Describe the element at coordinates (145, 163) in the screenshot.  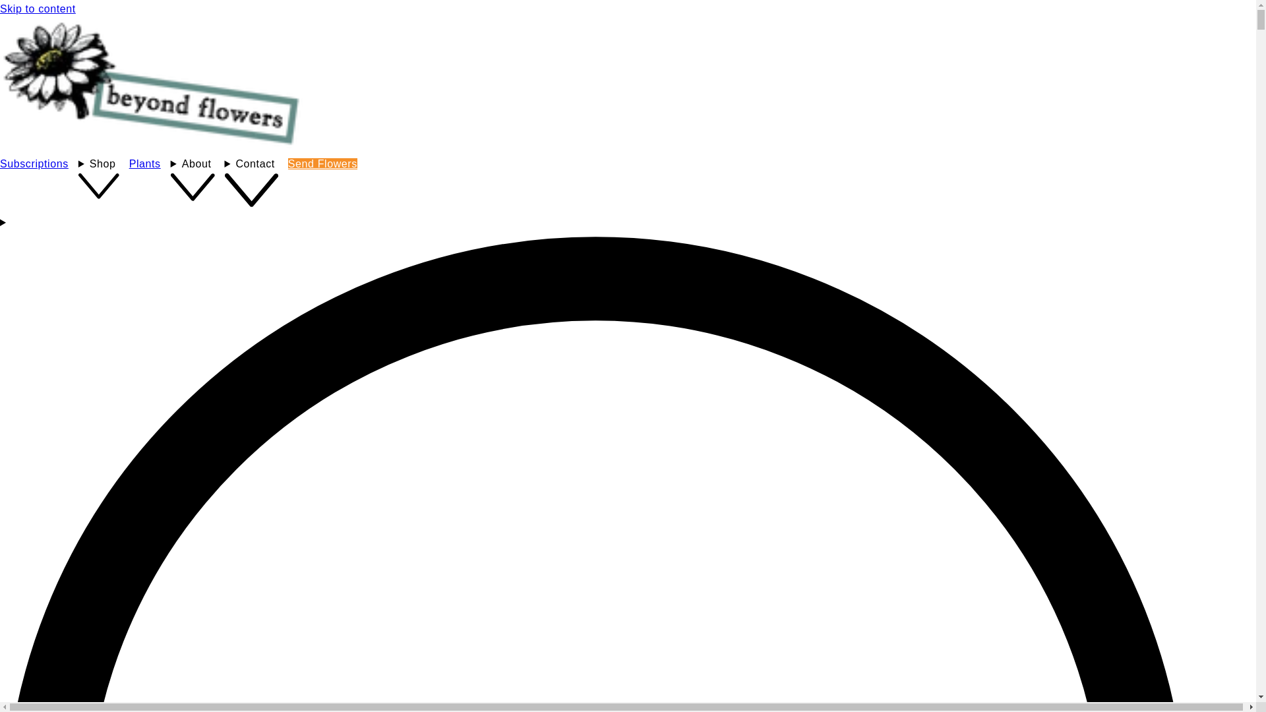
I see `Plants` at that location.